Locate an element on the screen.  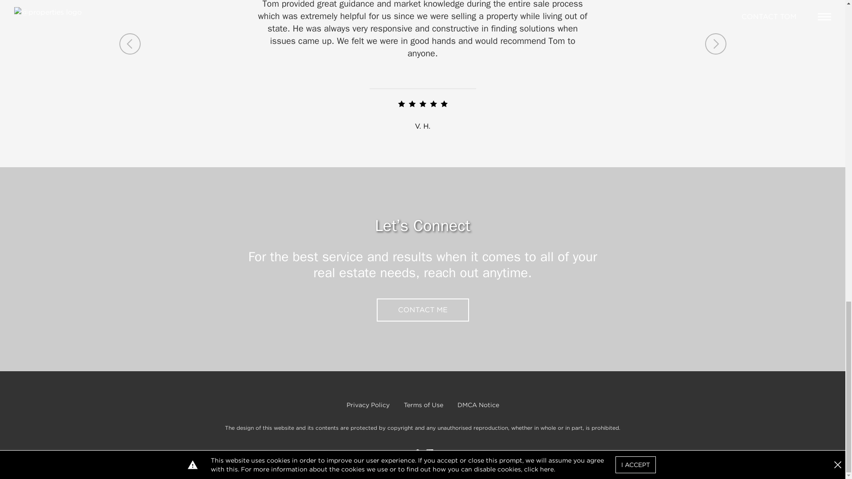
DMCA Notice is located at coordinates (477, 405).